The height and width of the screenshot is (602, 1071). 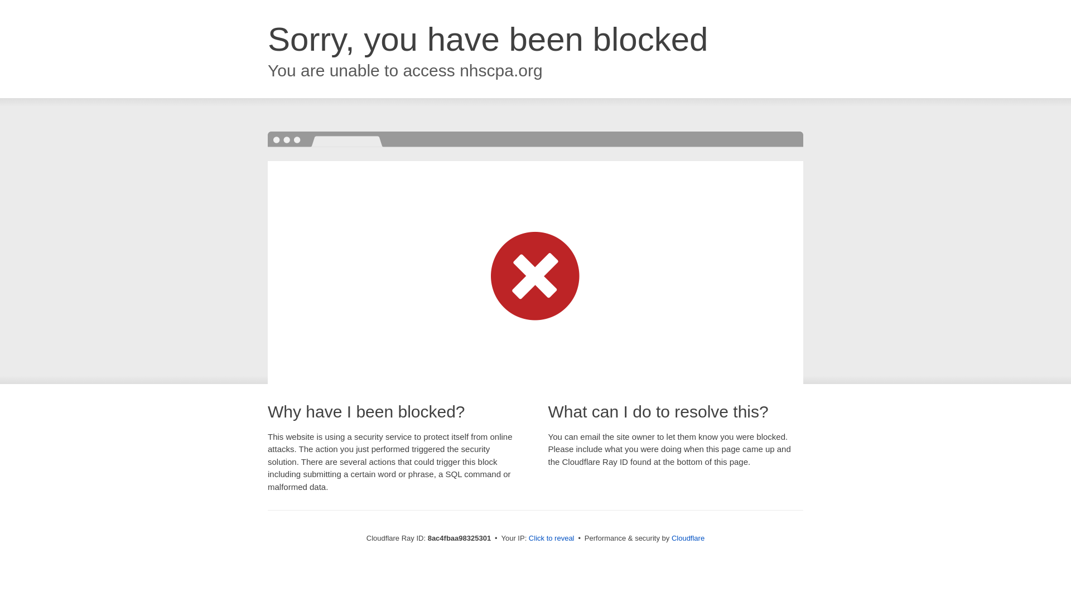 What do you see at coordinates (688, 538) in the screenshot?
I see `Cloudflare` at bounding box center [688, 538].